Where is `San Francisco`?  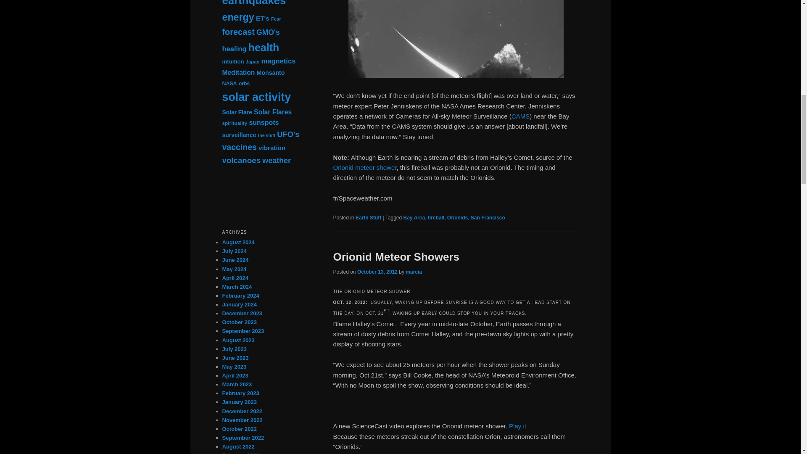 San Francisco is located at coordinates (488, 217).